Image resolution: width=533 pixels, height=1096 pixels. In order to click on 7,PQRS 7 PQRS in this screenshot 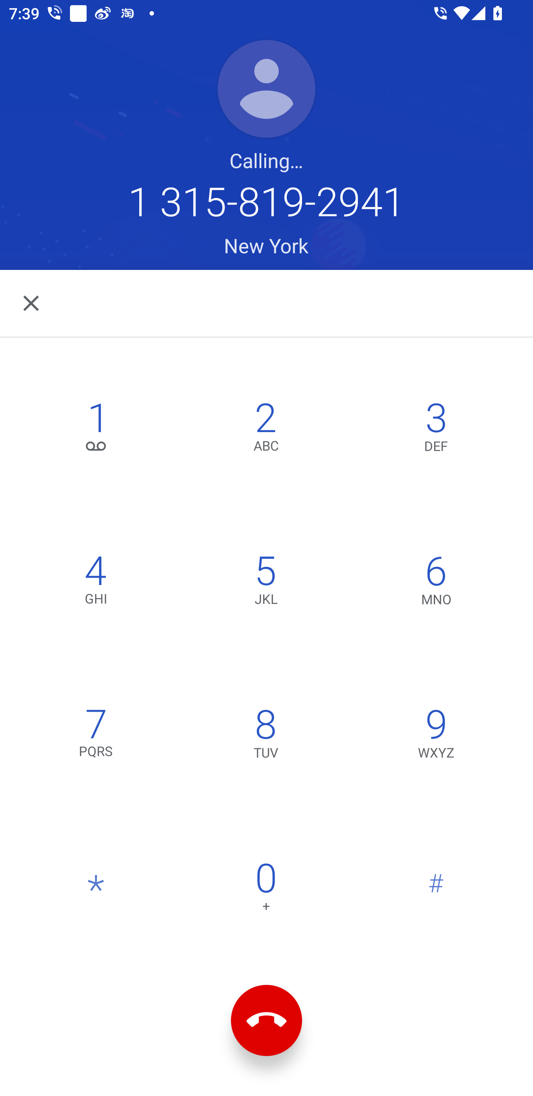, I will do `click(96, 736)`.